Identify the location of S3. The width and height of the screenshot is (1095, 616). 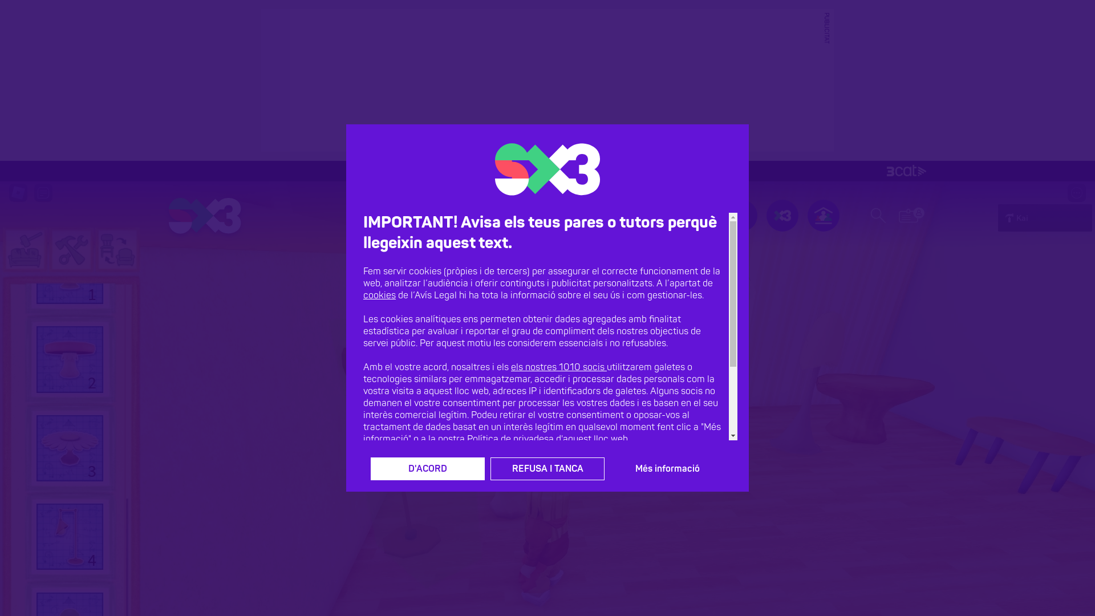
(741, 216).